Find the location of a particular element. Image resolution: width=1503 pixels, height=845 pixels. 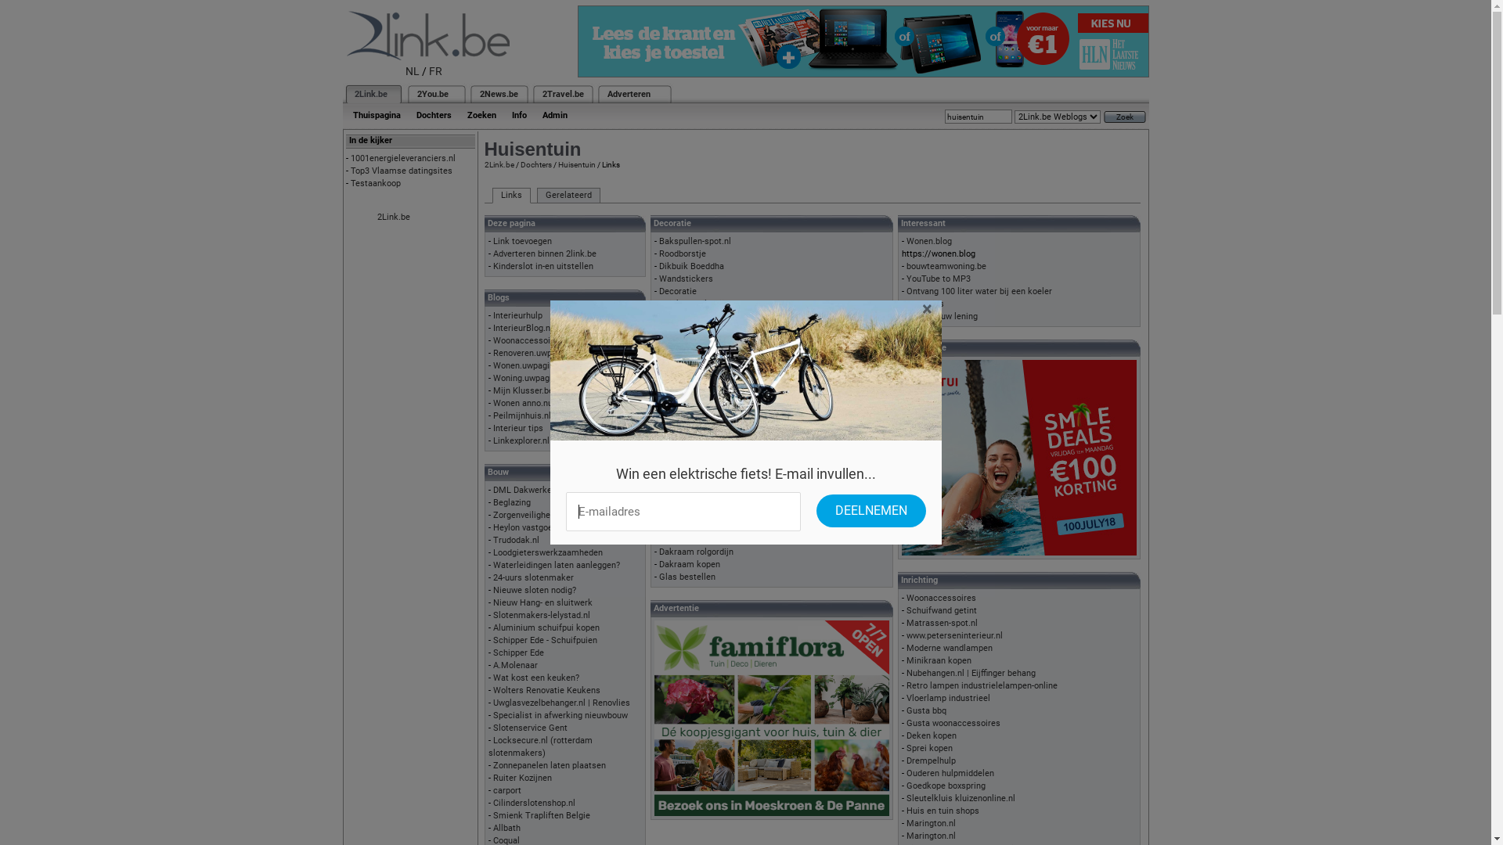

Marington.nl is located at coordinates (932, 823).